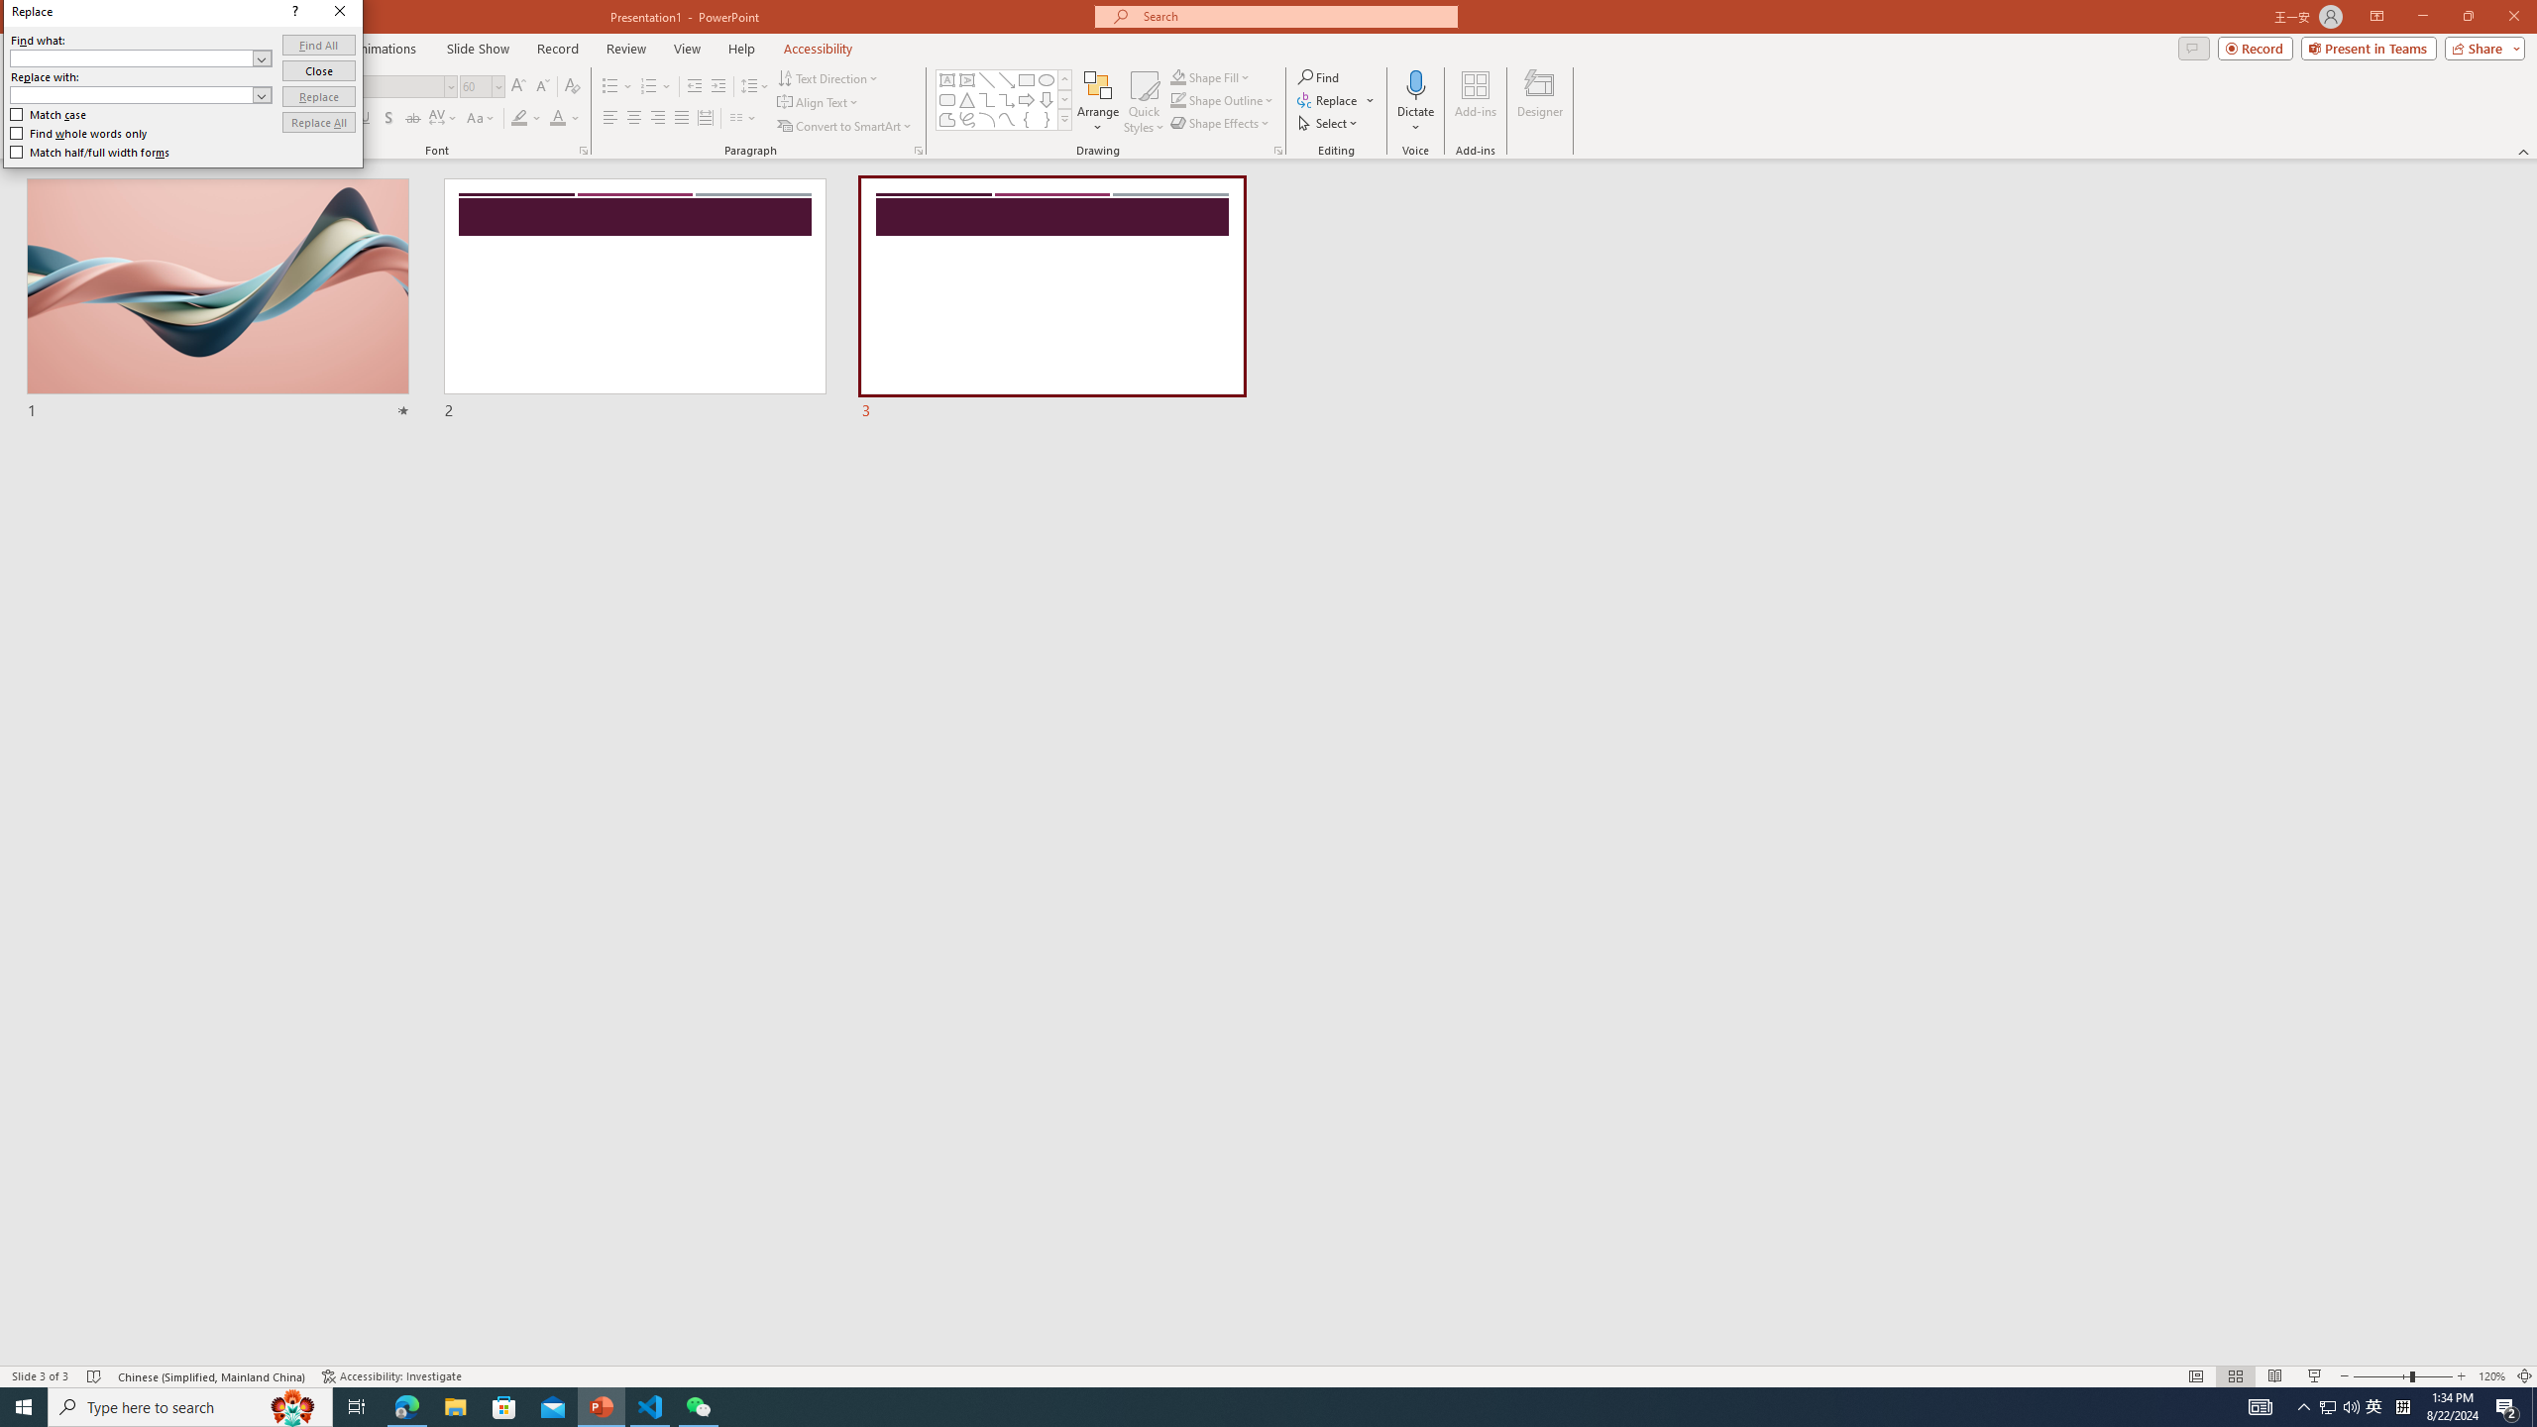 Image resolution: width=2537 pixels, height=1427 pixels. What do you see at coordinates (583, 151) in the screenshot?
I see `Font...` at bounding box center [583, 151].